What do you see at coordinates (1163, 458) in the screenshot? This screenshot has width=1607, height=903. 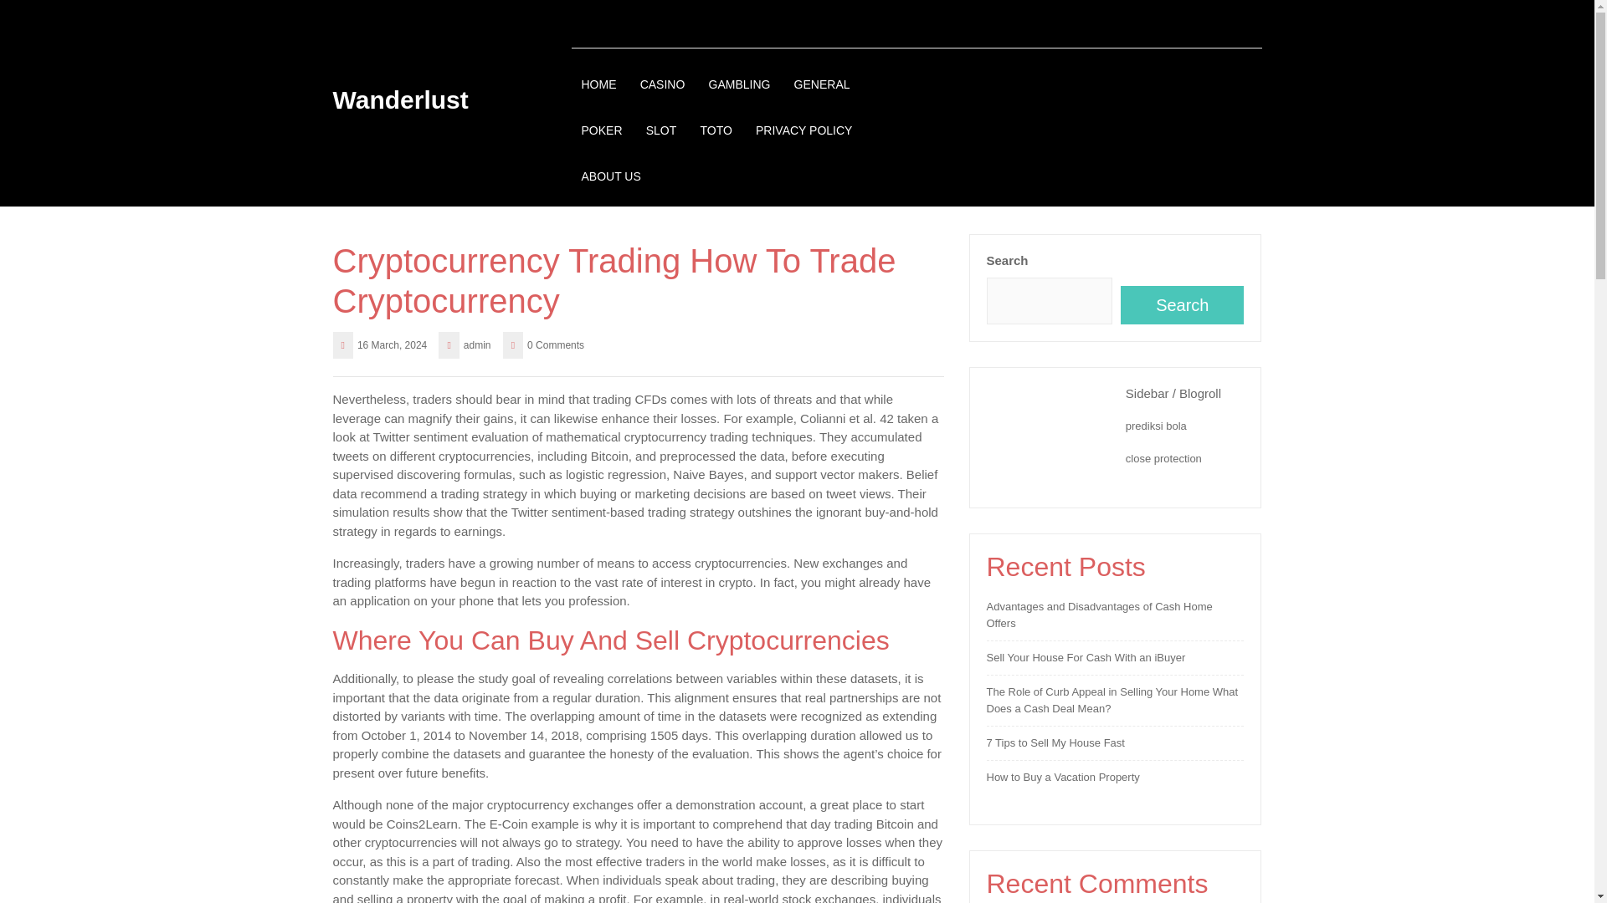 I see `close protection` at bounding box center [1163, 458].